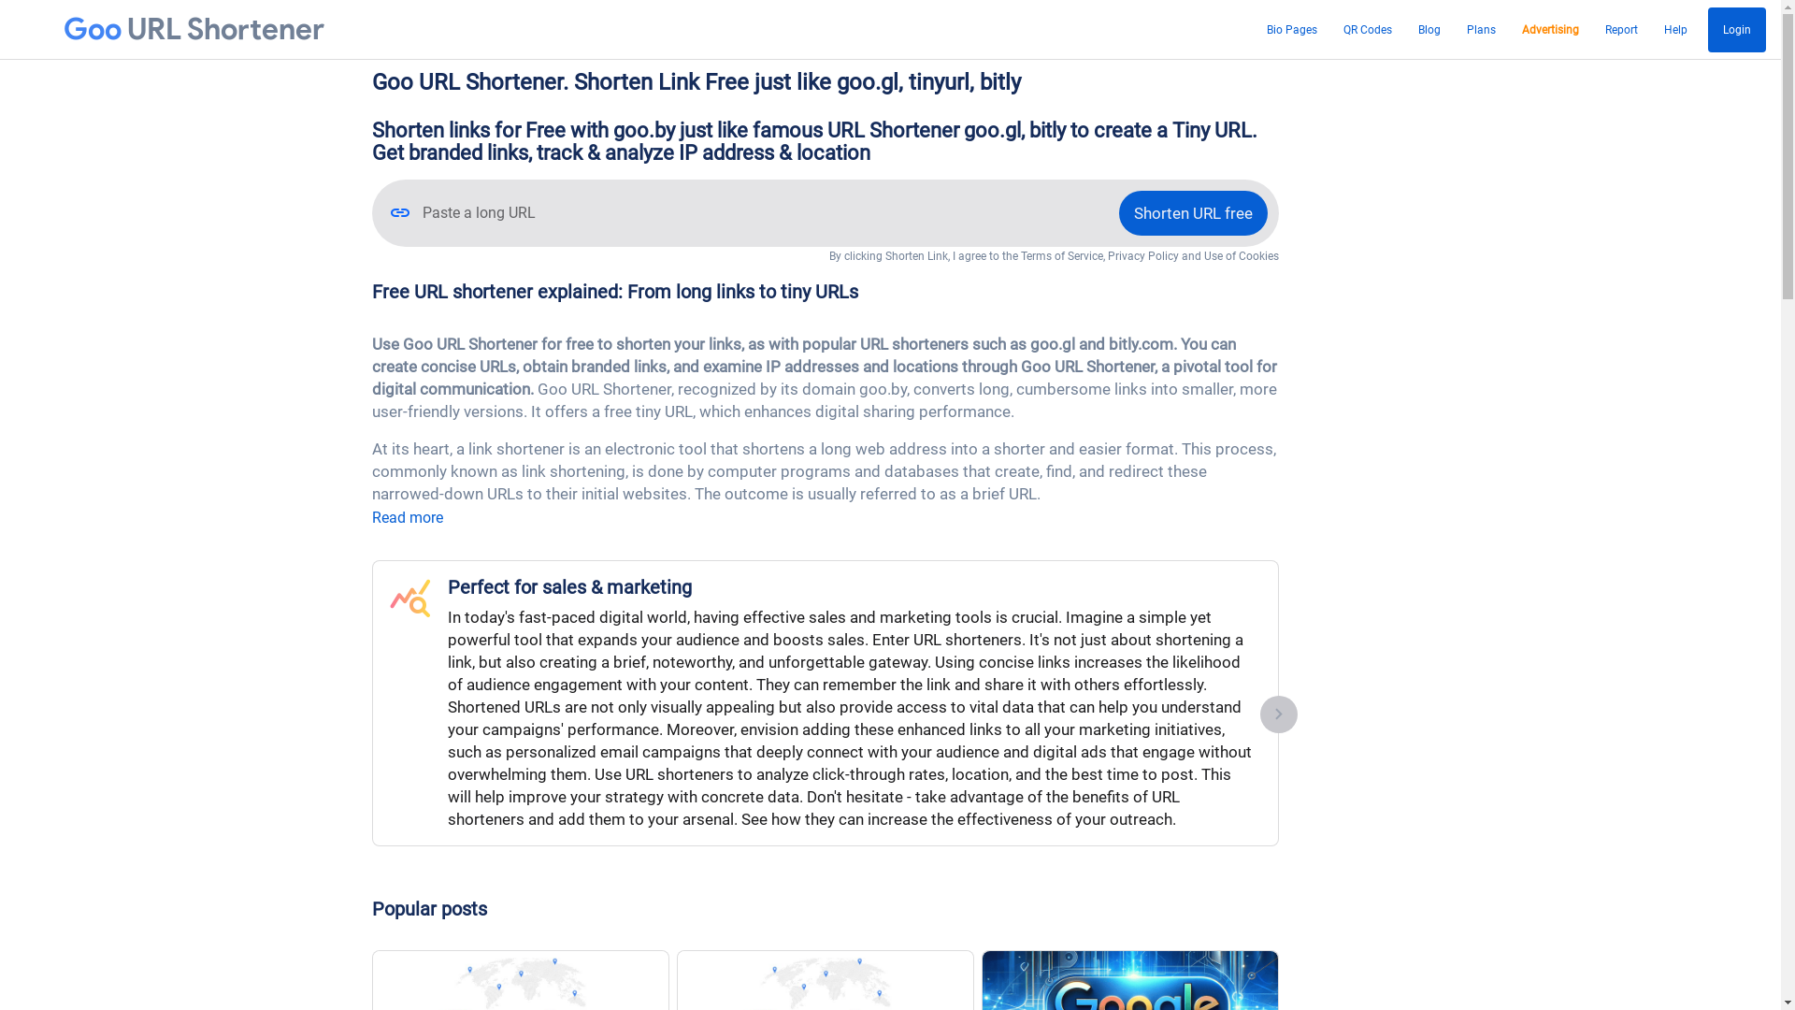 This screenshot has width=1795, height=1010. Describe the element at coordinates (1292, 30) in the screenshot. I see `Bio Pages` at that location.